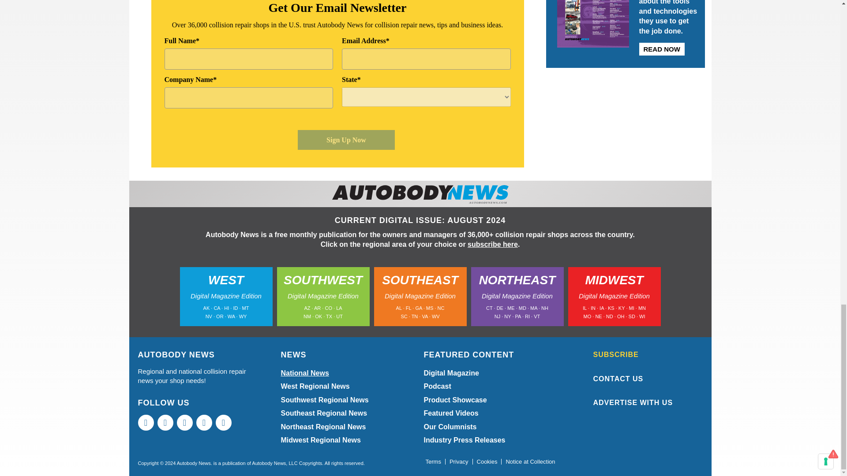  What do you see at coordinates (459, 462) in the screenshot?
I see `Auto Body News Privacy Policy` at bounding box center [459, 462].